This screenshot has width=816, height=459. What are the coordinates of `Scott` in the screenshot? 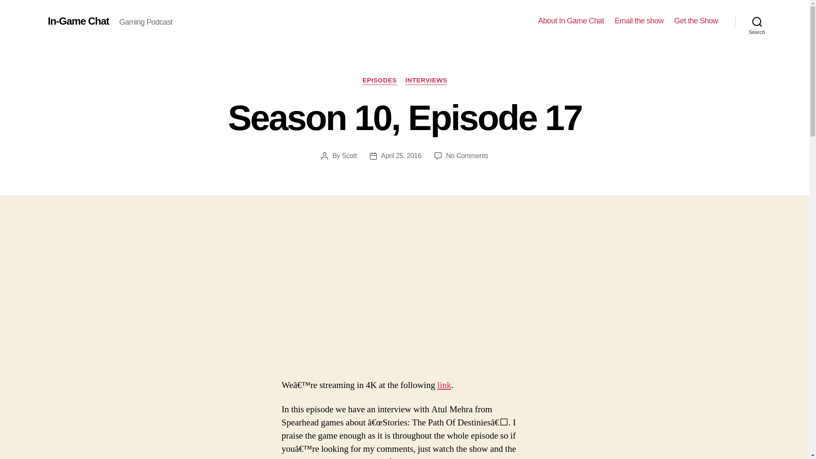 It's located at (379, 81).